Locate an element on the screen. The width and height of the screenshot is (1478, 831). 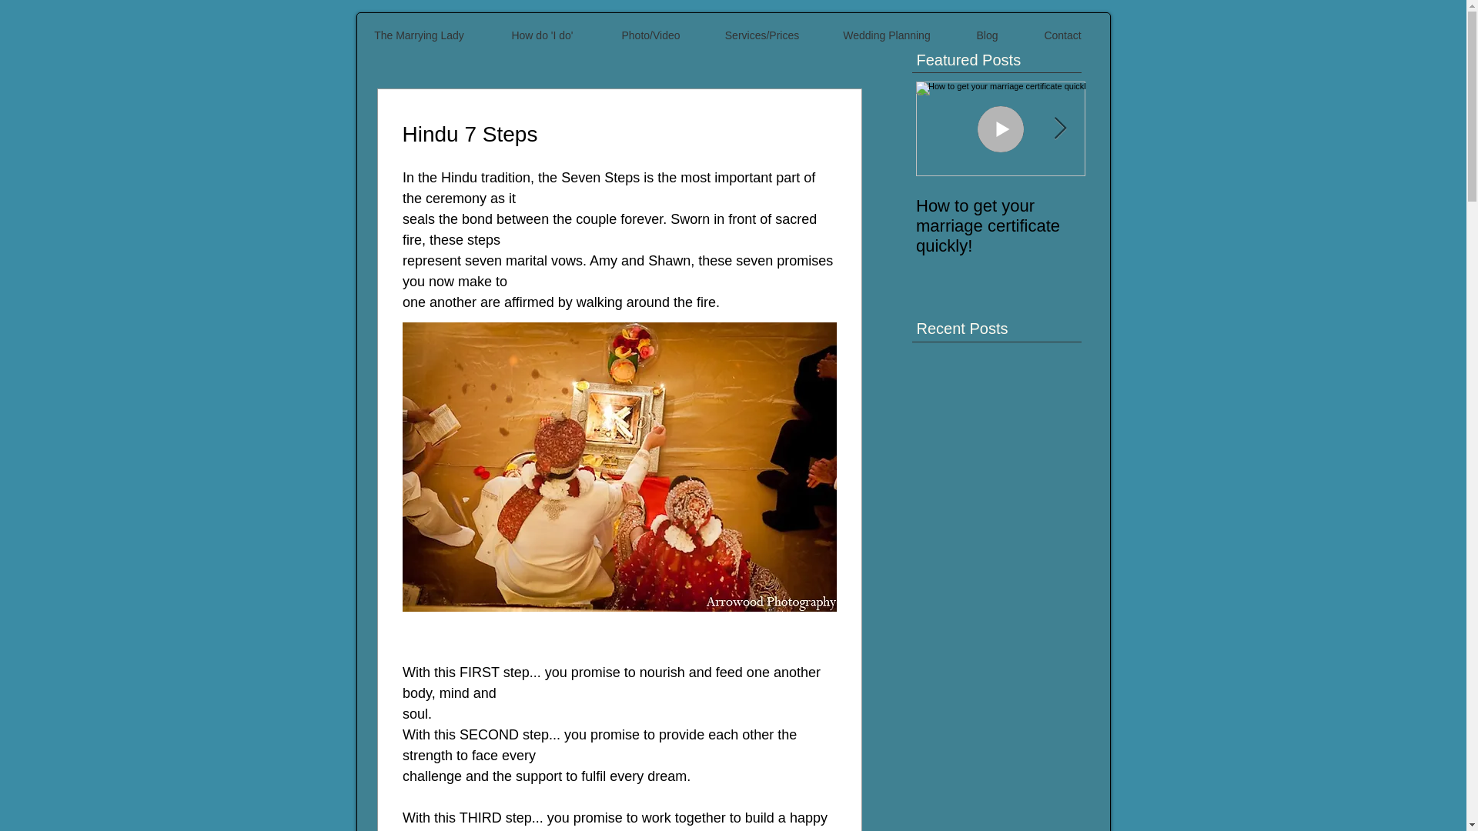
How do 'I do' is located at coordinates (541, 35).